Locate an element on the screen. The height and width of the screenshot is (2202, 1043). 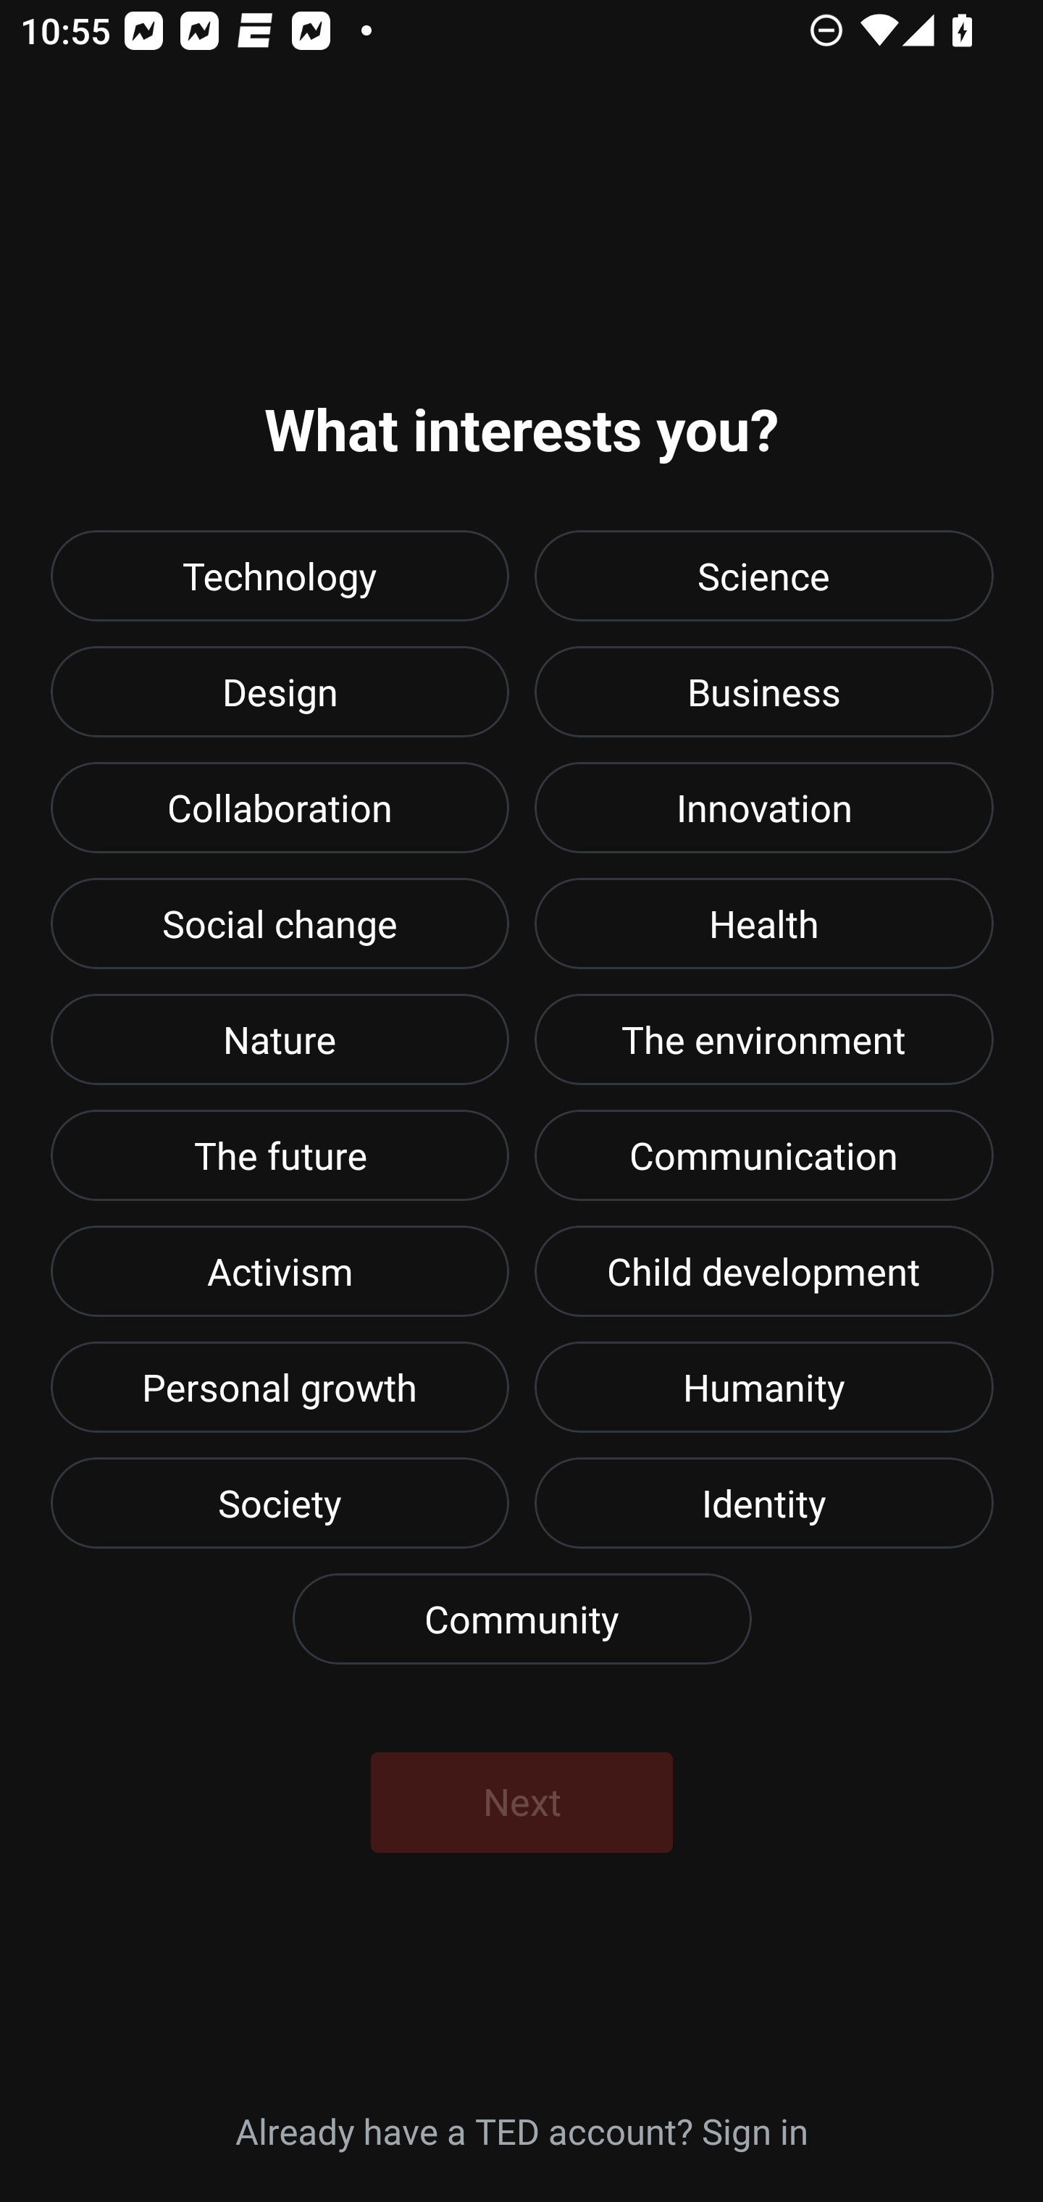
Science is located at coordinates (763, 575).